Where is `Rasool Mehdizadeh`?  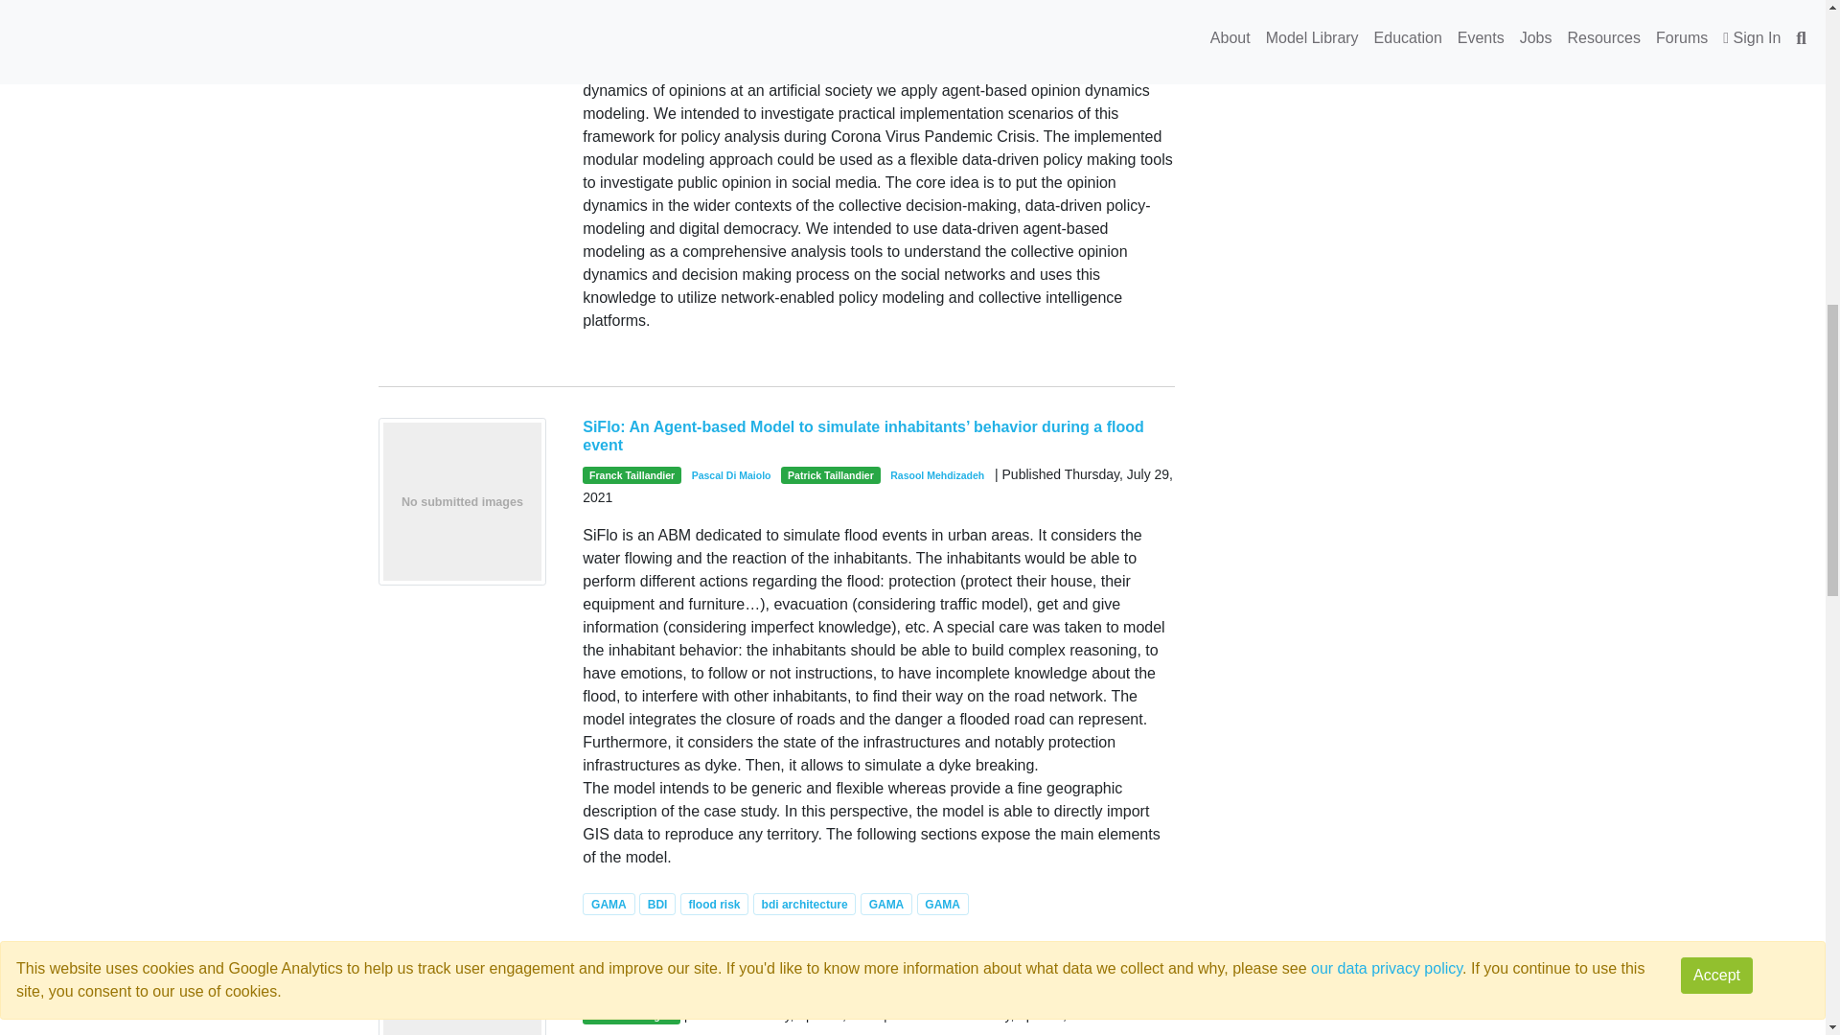 Rasool Mehdizadeh is located at coordinates (937, 475).